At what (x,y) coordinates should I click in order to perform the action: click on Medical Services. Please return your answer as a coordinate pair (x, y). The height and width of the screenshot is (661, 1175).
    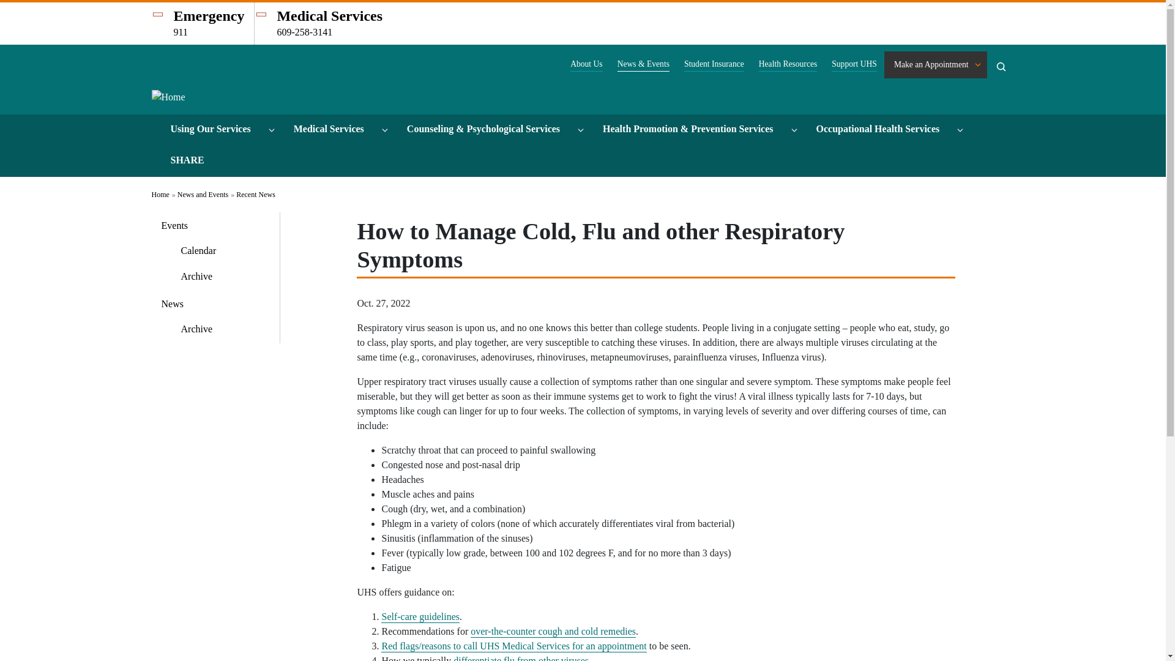
    Looking at the image, I should click on (334, 130).